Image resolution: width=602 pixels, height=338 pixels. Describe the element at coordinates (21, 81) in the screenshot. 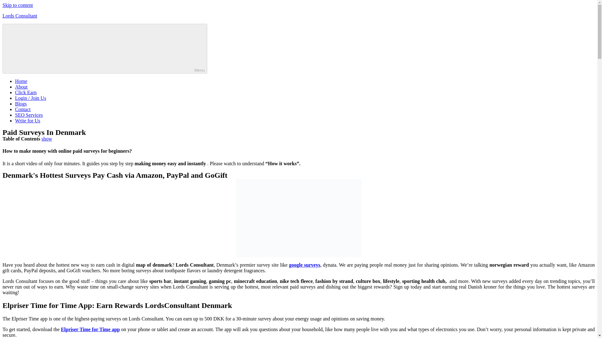

I see `Home` at that location.